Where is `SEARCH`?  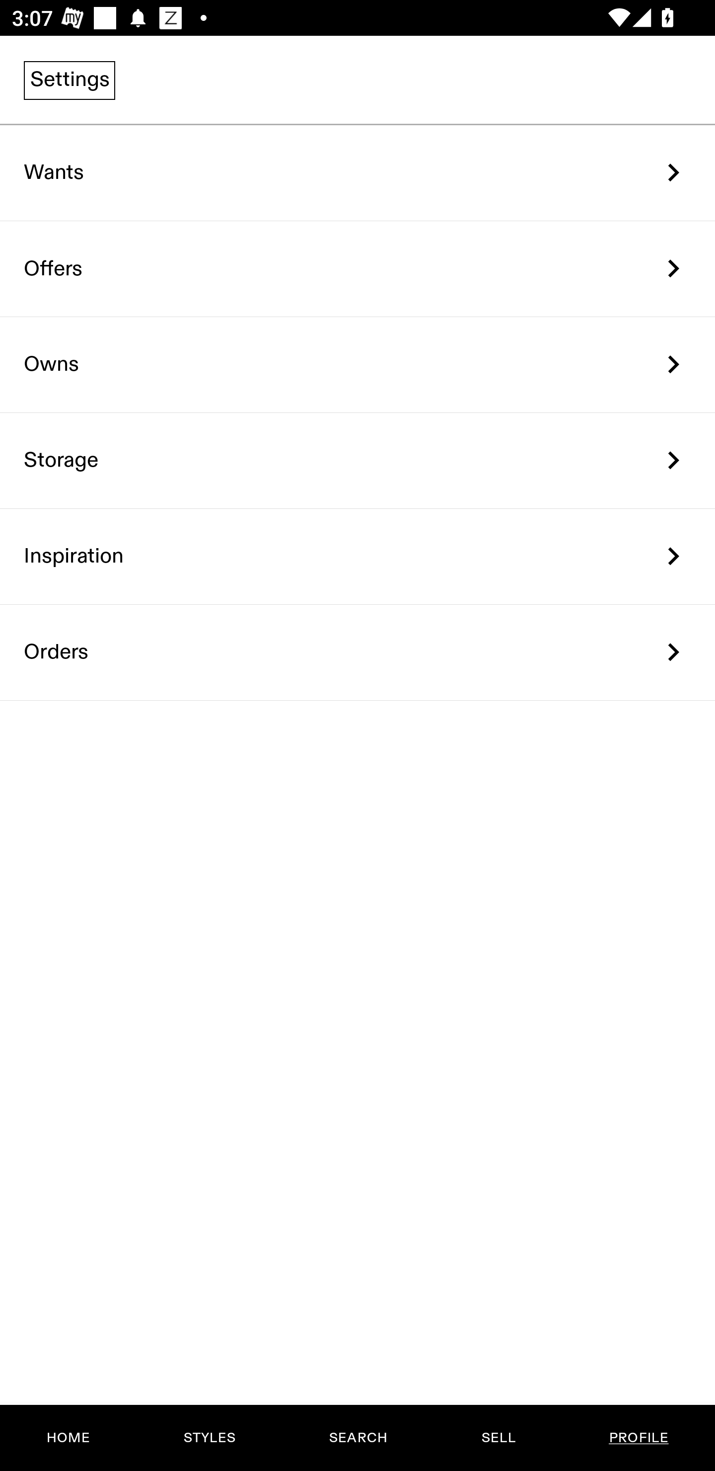
SEARCH is located at coordinates (358, 1438).